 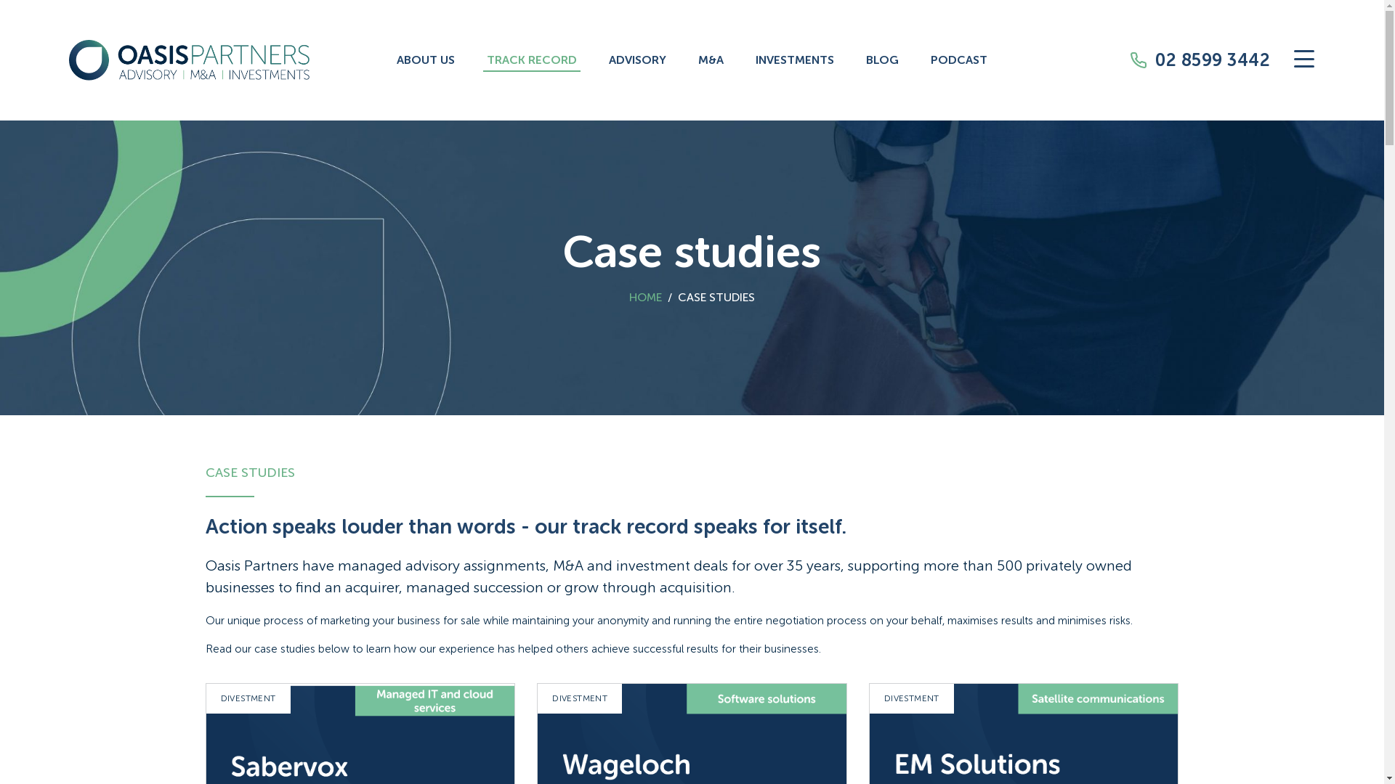 What do you see at coordinates (959, 61) in the screenshot?
I see `PODCAST` at bounding box center [959, 61].